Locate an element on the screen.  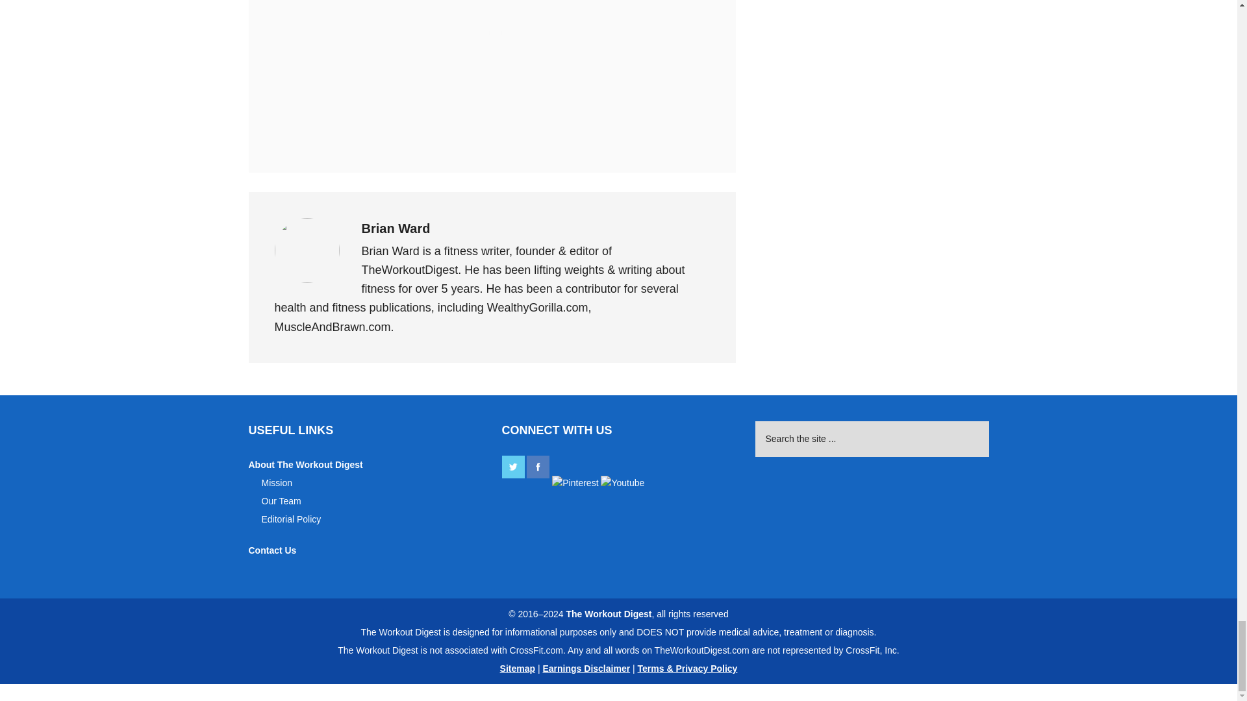
Twitter is located at coordinates (512, 467).